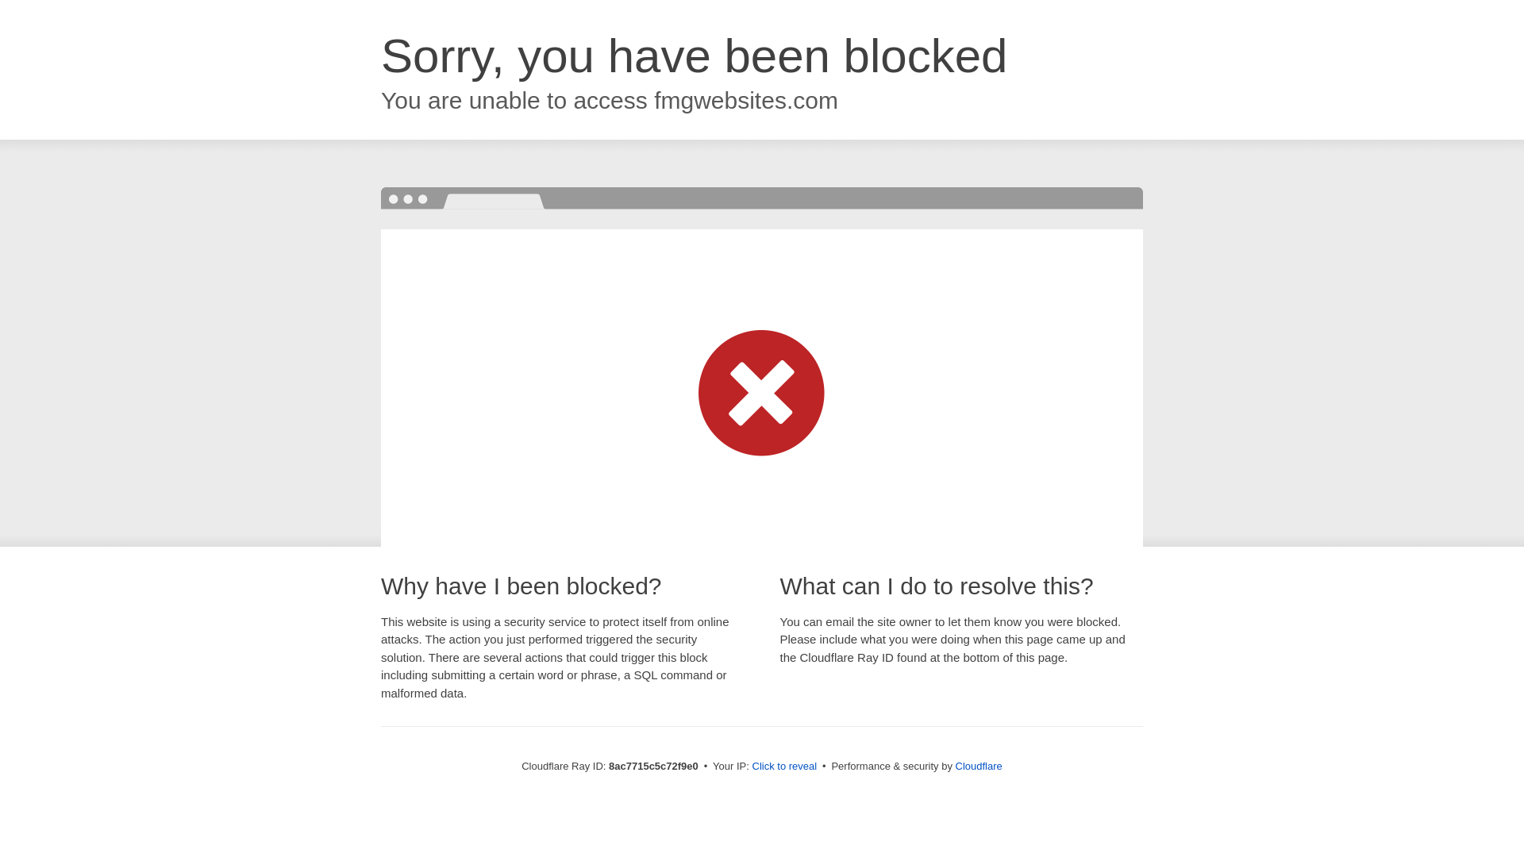 The image size is (1524, 857). What do you see at coordinates (784, 767) in the screenshot?
I see `Click to reveal` at bounding box center [784, 767].